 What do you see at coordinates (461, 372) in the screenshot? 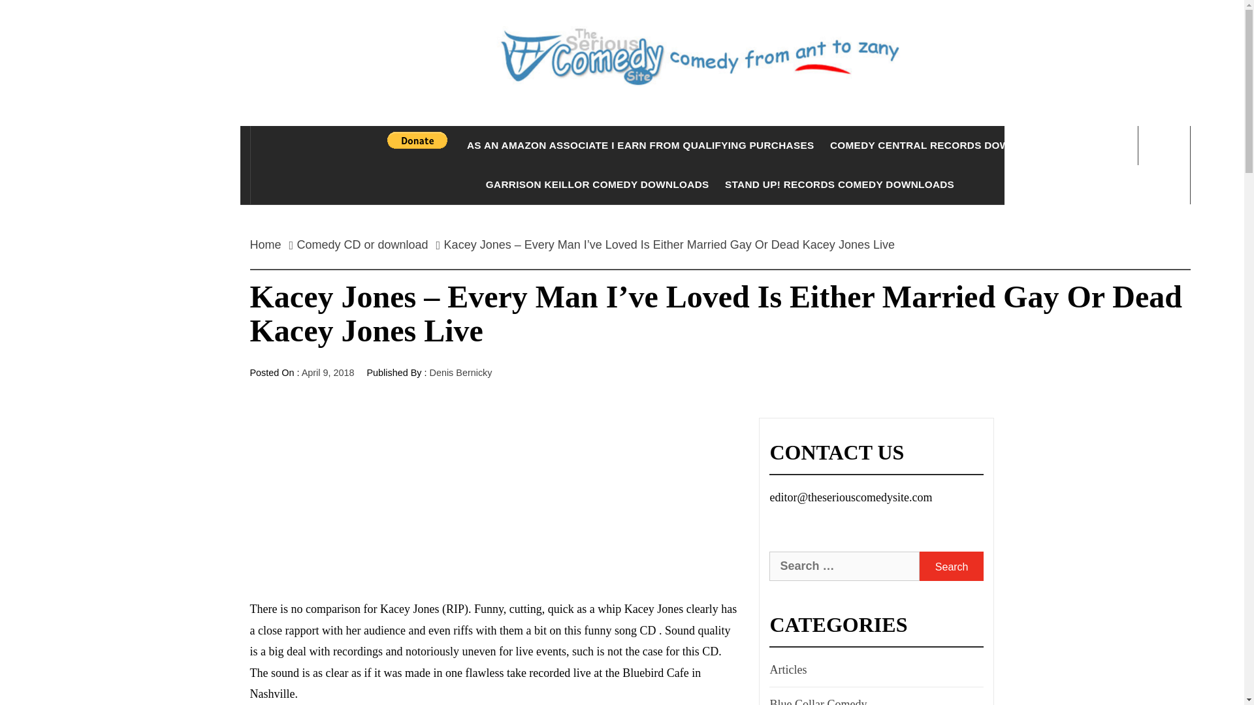
I see `Denis Bernicky` at bounding box center [461, 372].